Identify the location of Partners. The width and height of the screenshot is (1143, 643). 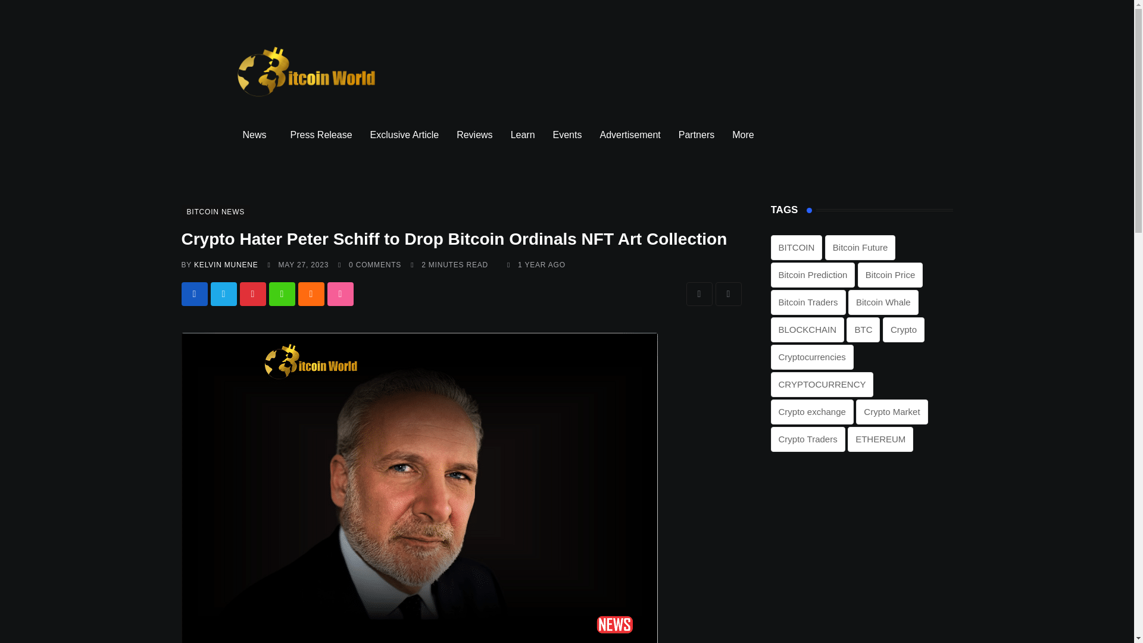
(697, 135).